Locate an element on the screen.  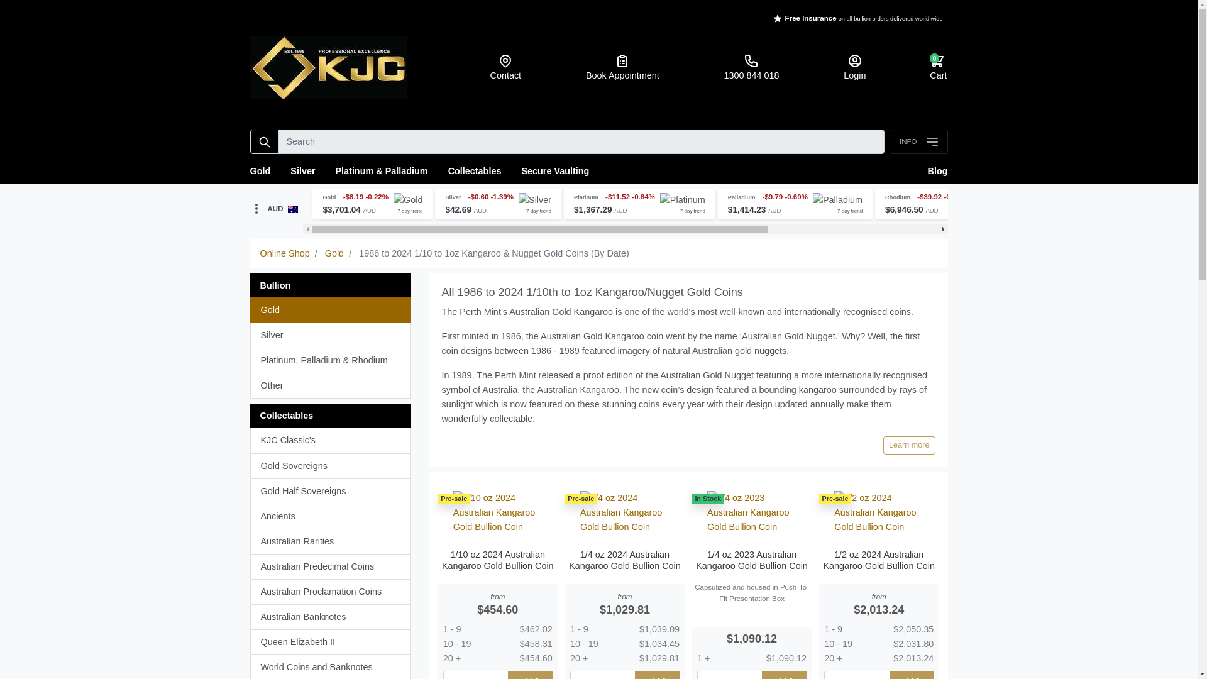
Gold is located at coordinates (334, 253).